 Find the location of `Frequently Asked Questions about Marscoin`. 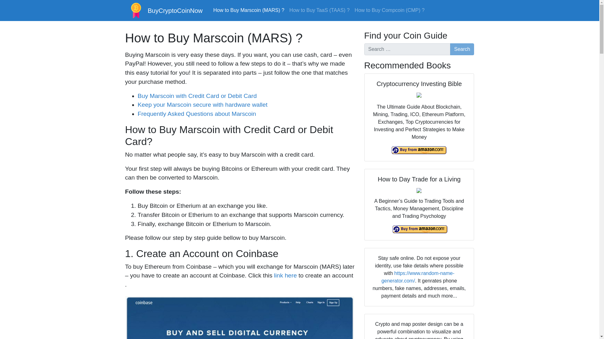

Frequently Asked Questions about Marscoin is located at coordinates (197, 114).